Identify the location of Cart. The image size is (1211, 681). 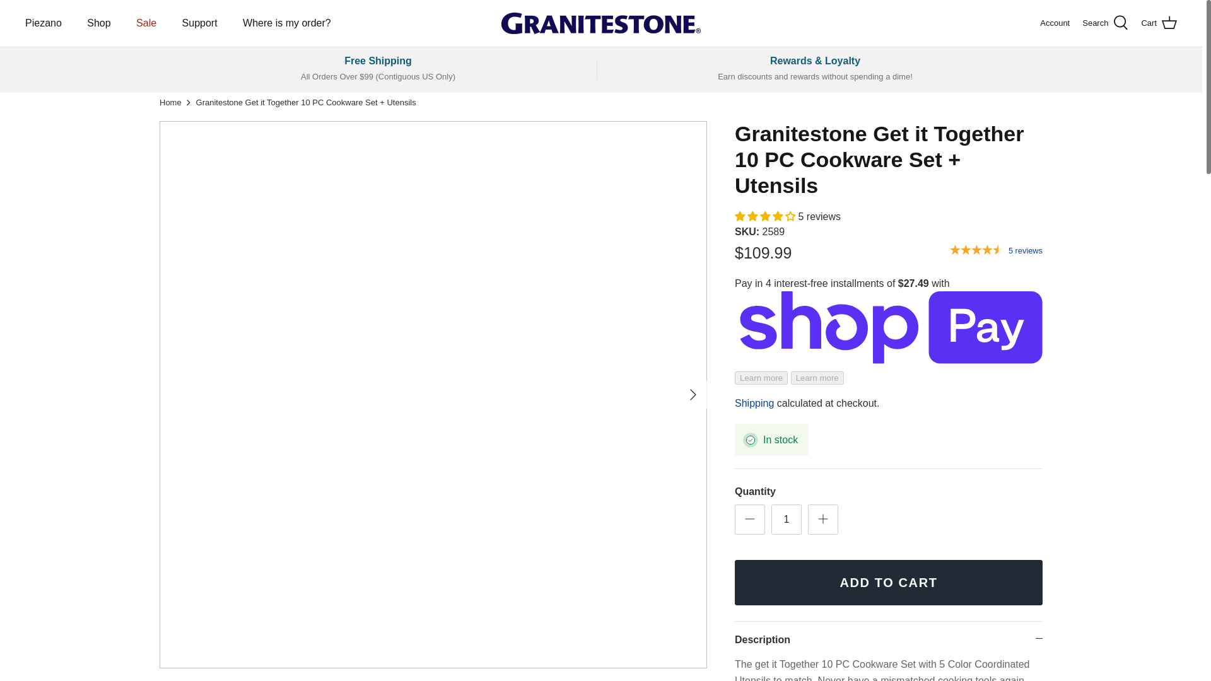
(1159, 23).